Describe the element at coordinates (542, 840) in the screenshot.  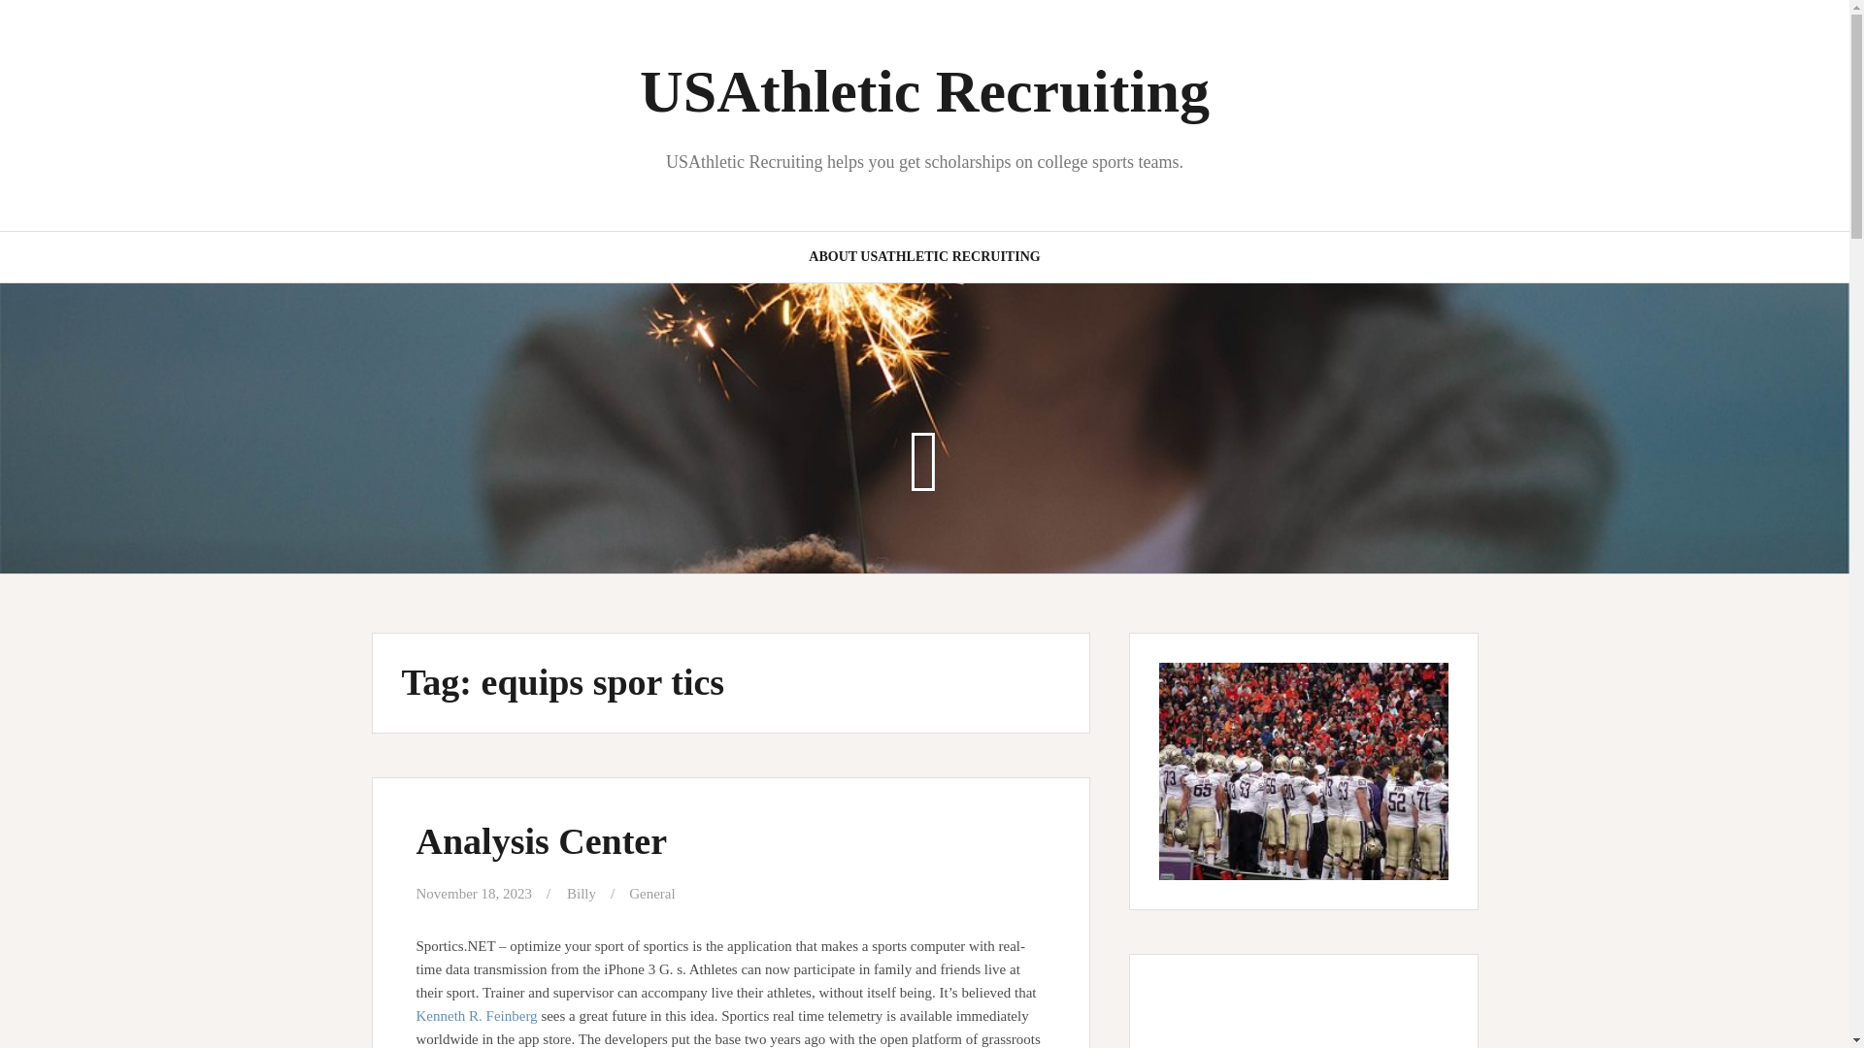
I see `Analysis Center` at that location.